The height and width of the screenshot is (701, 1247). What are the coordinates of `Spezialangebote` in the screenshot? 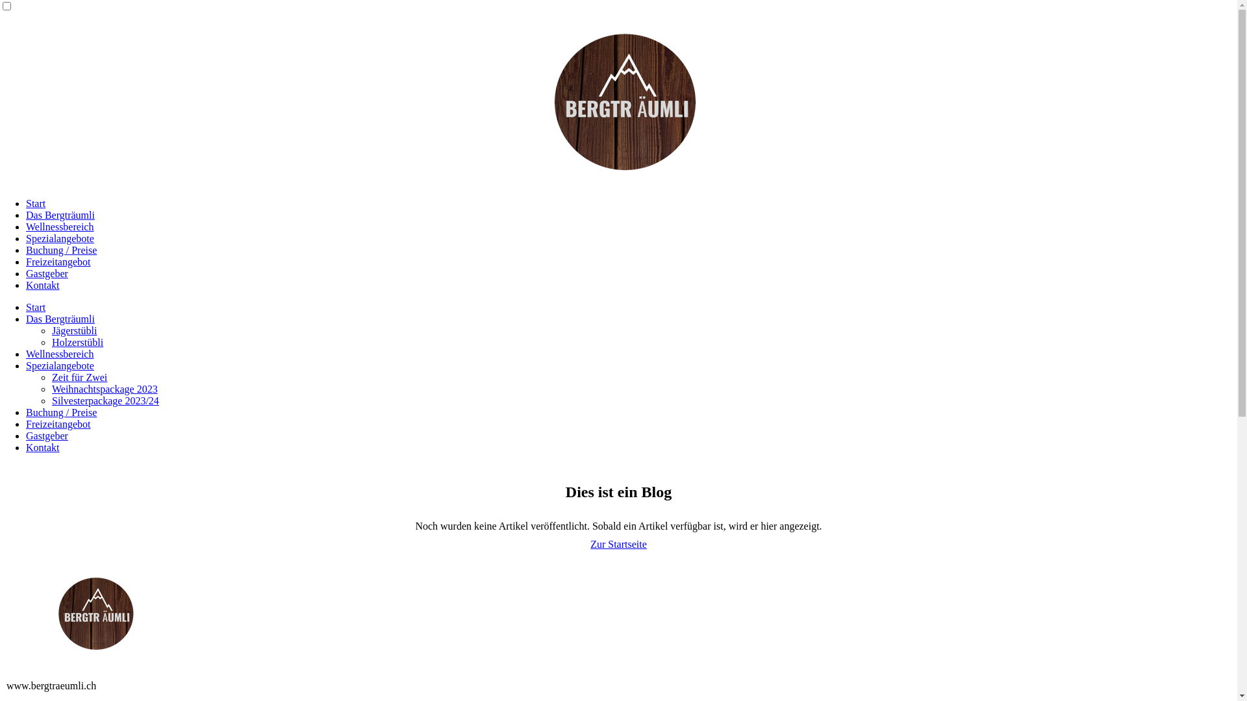 It's located at (60, 366).